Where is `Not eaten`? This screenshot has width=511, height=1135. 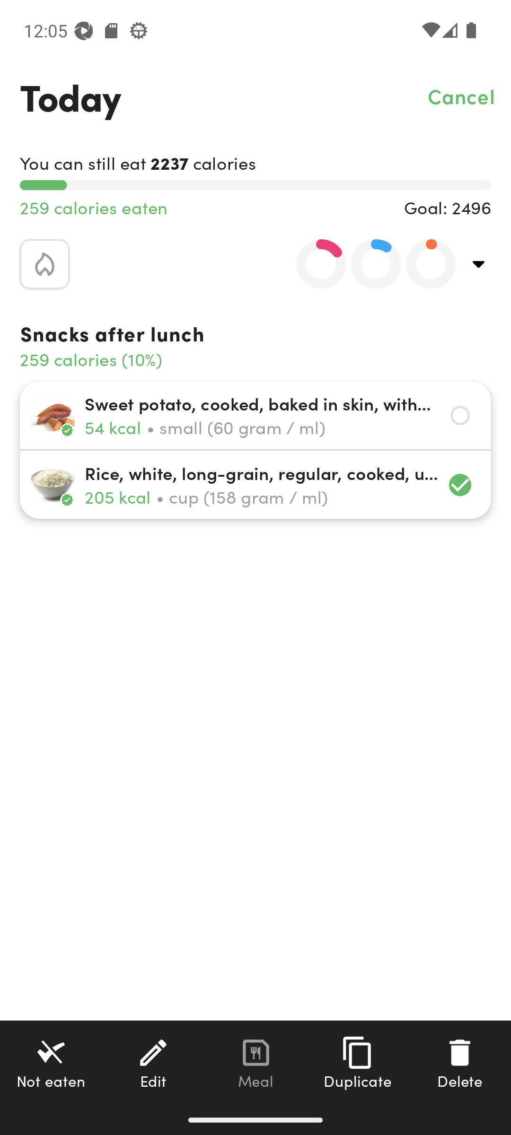
Not eaten is located at coordinates (51, 1063).